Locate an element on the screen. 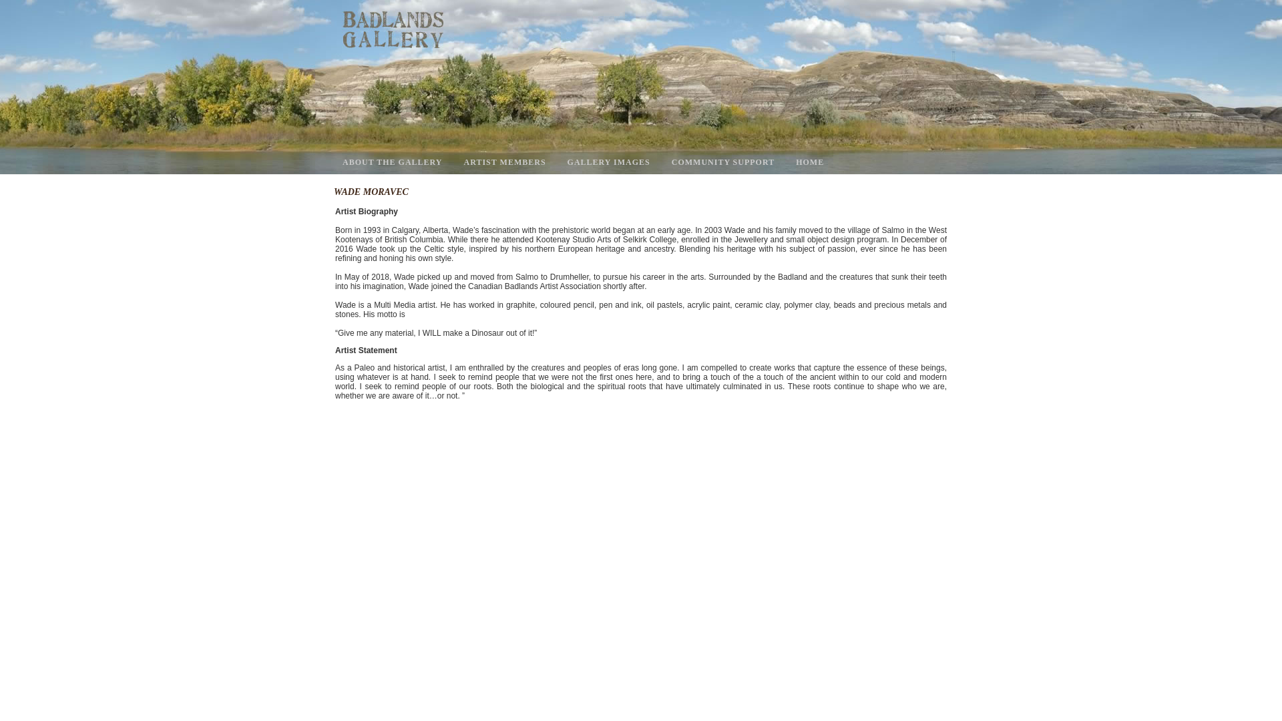 Image resolution: width=1282 pixels, height=721 pixels. ARTIST MEMBERS is located at coordinates (507, 163).